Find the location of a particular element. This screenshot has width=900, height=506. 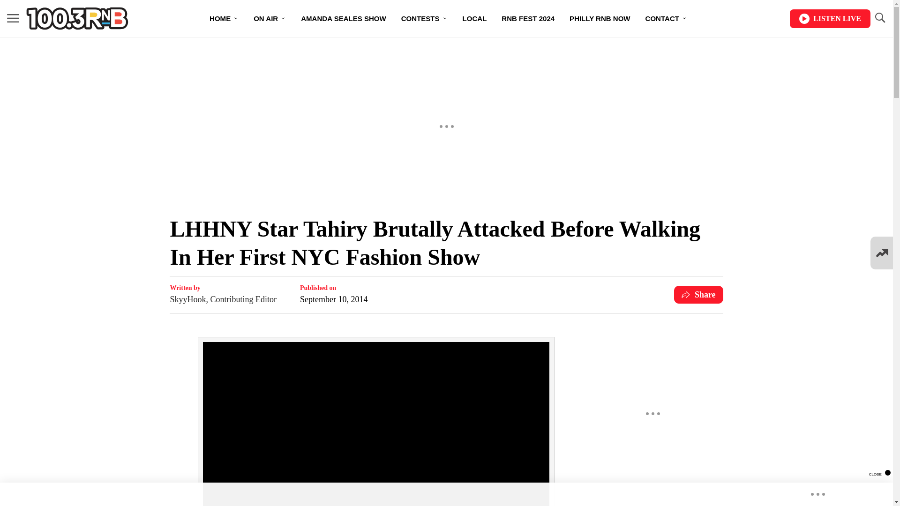

TOGGLE SEARCH is located at coordinates (879, 19).